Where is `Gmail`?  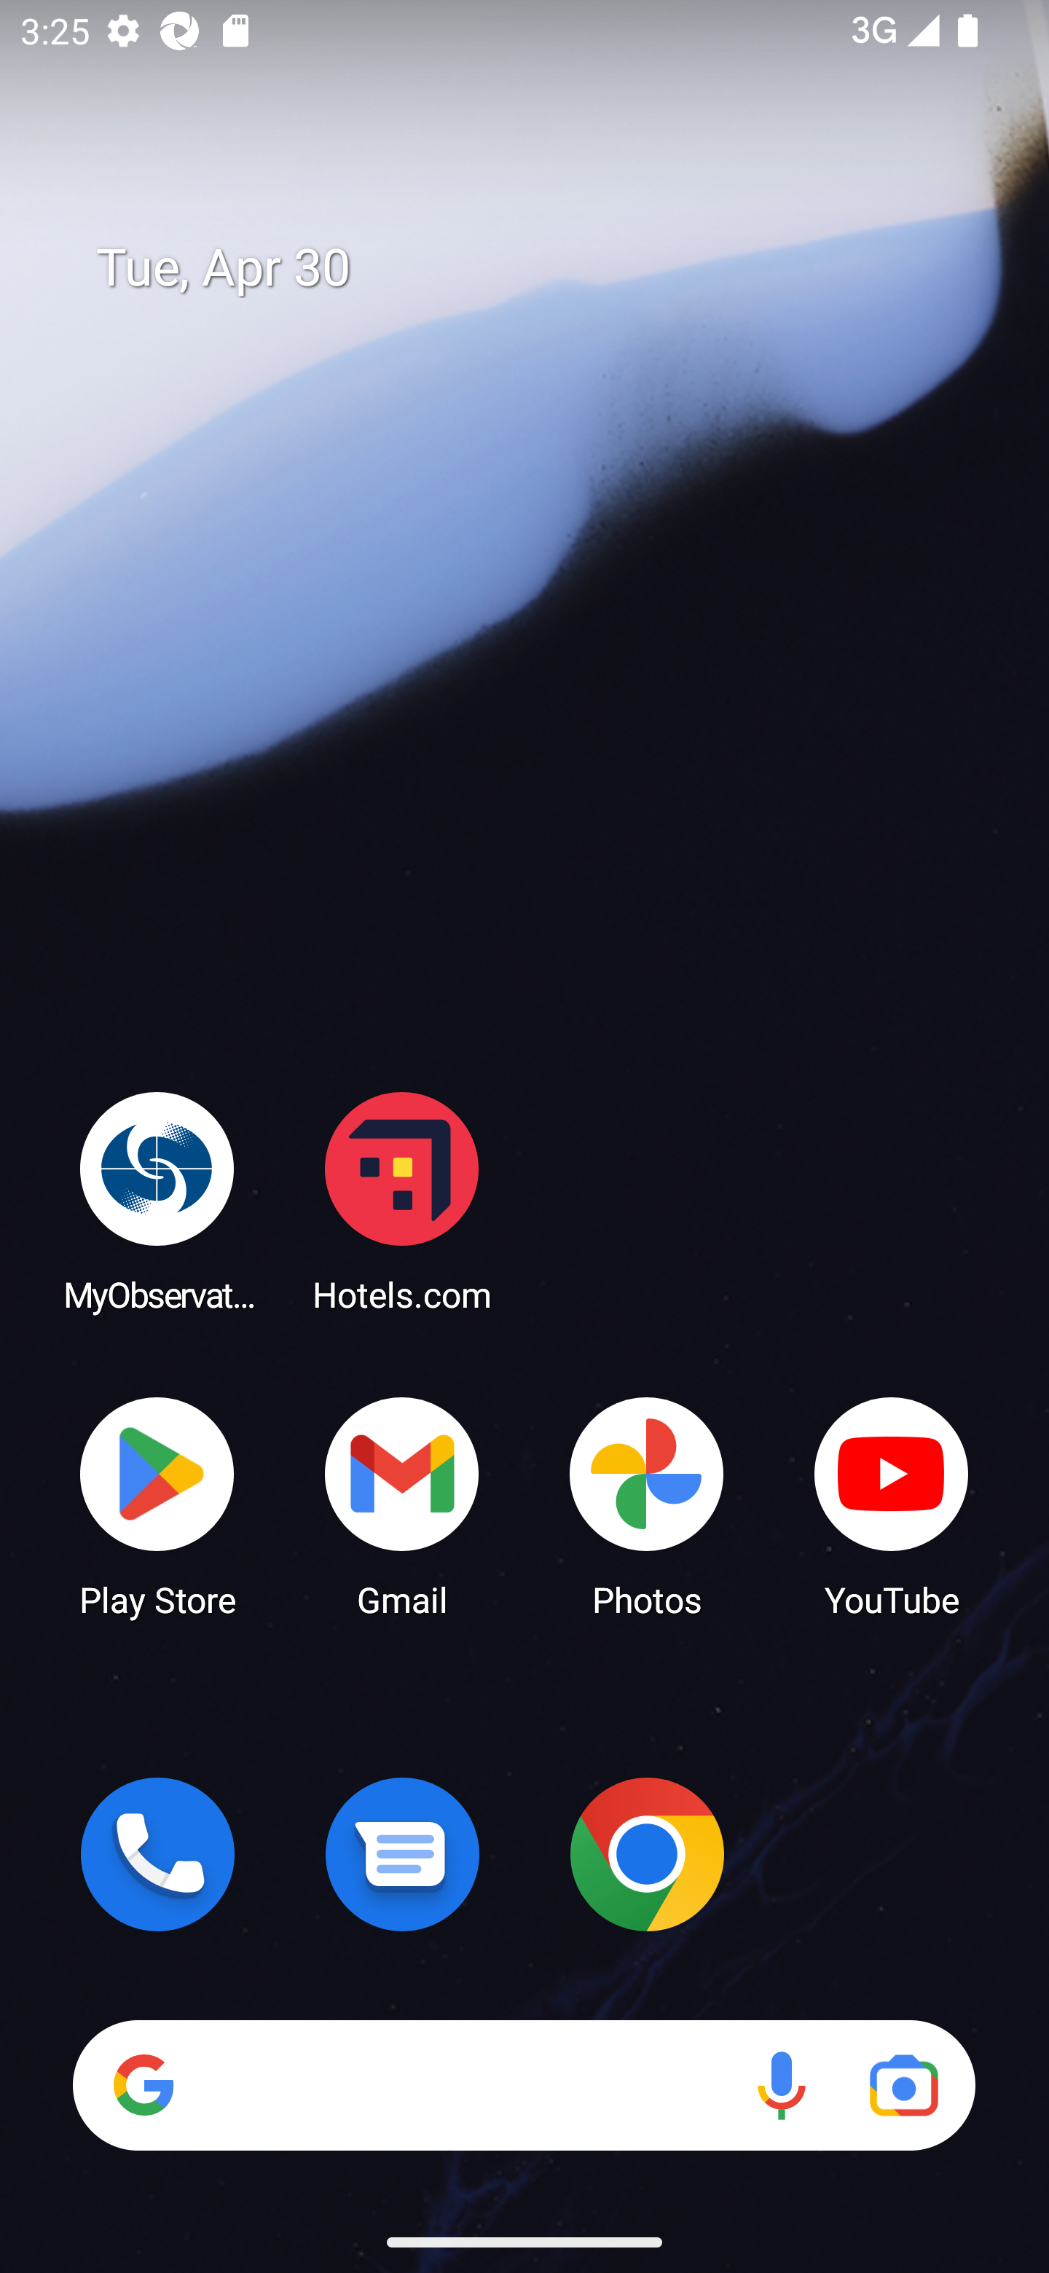
Gmail is located at coordinates (402, 1505).